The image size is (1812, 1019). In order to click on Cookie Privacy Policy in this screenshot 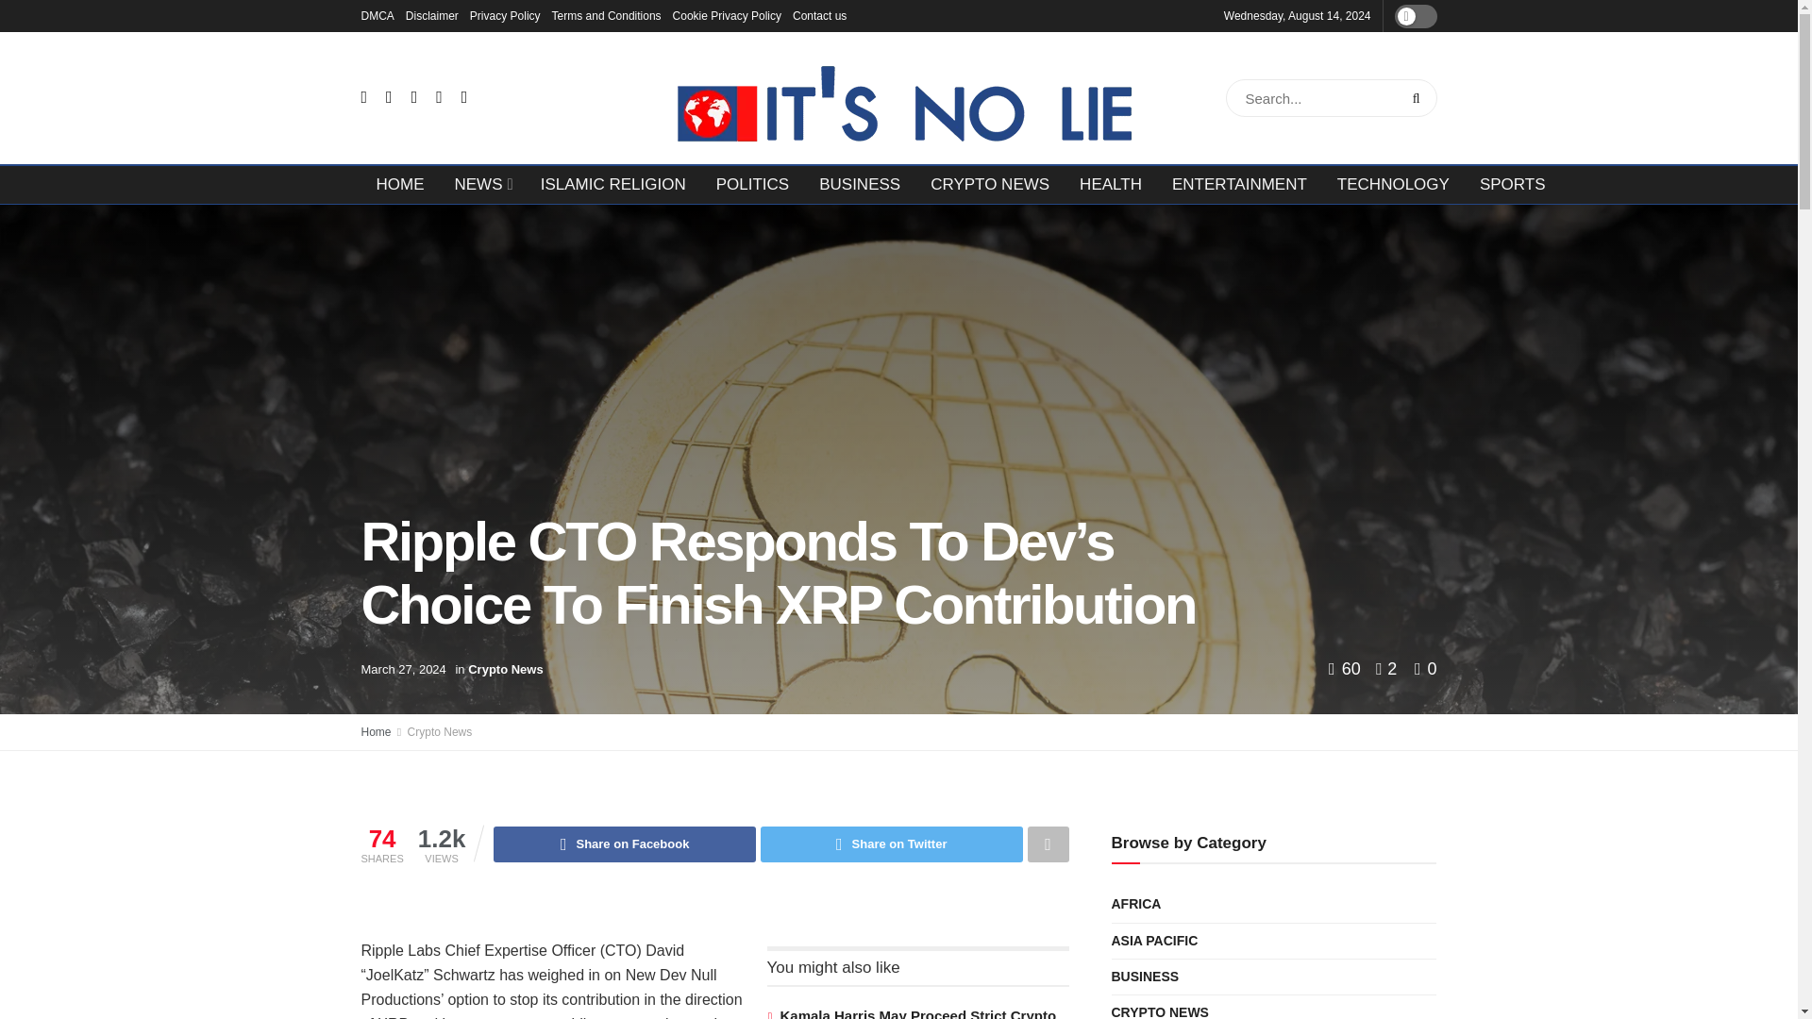, I will do `click(727, 15)`.